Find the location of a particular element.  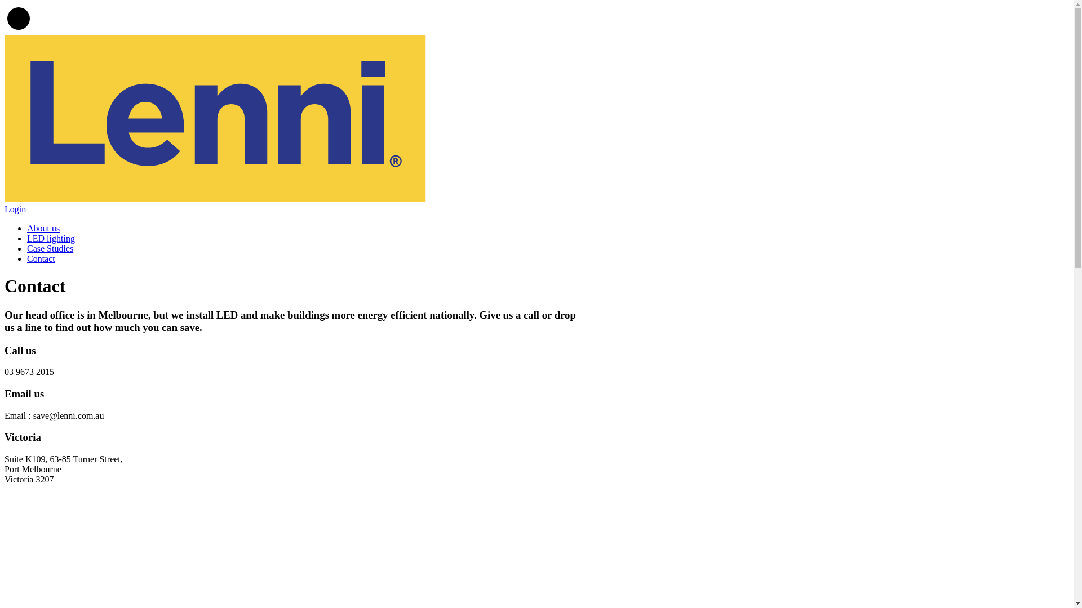

Lenni is located at coordinates (215, 199).